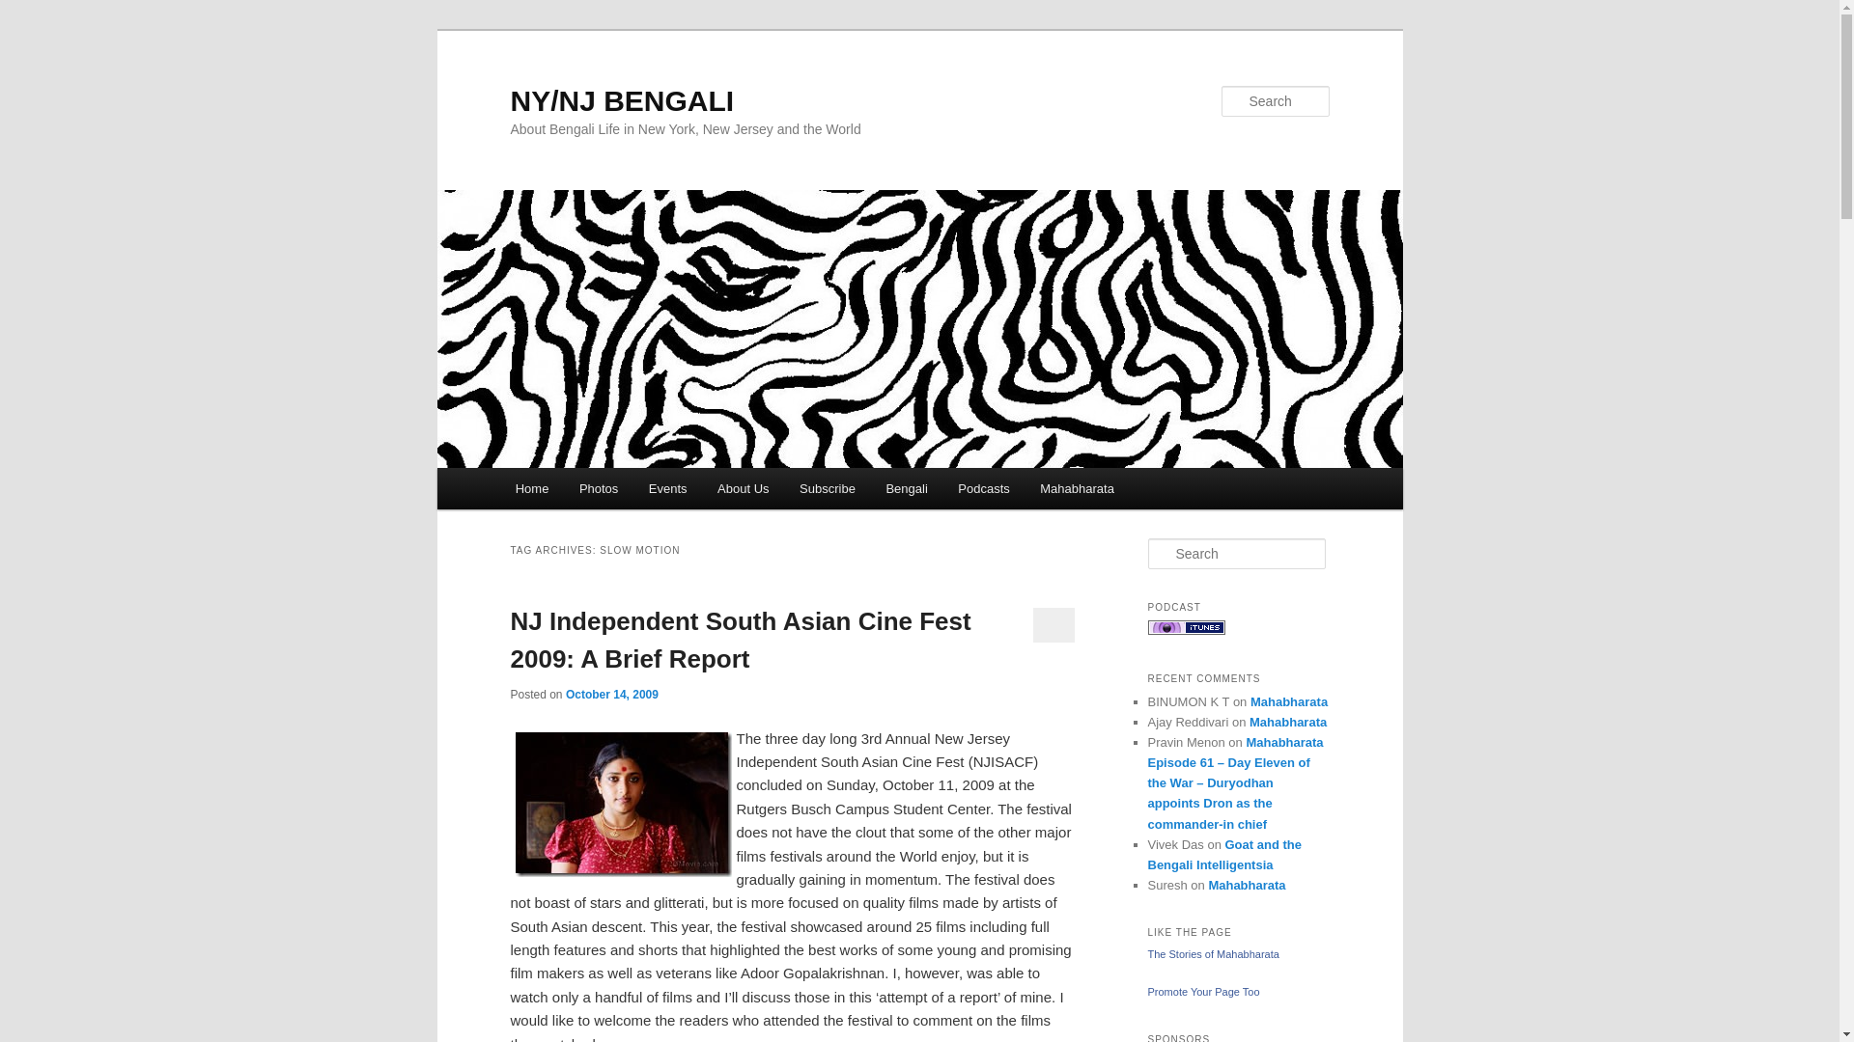  I want to click on Search, so click(31, 11).